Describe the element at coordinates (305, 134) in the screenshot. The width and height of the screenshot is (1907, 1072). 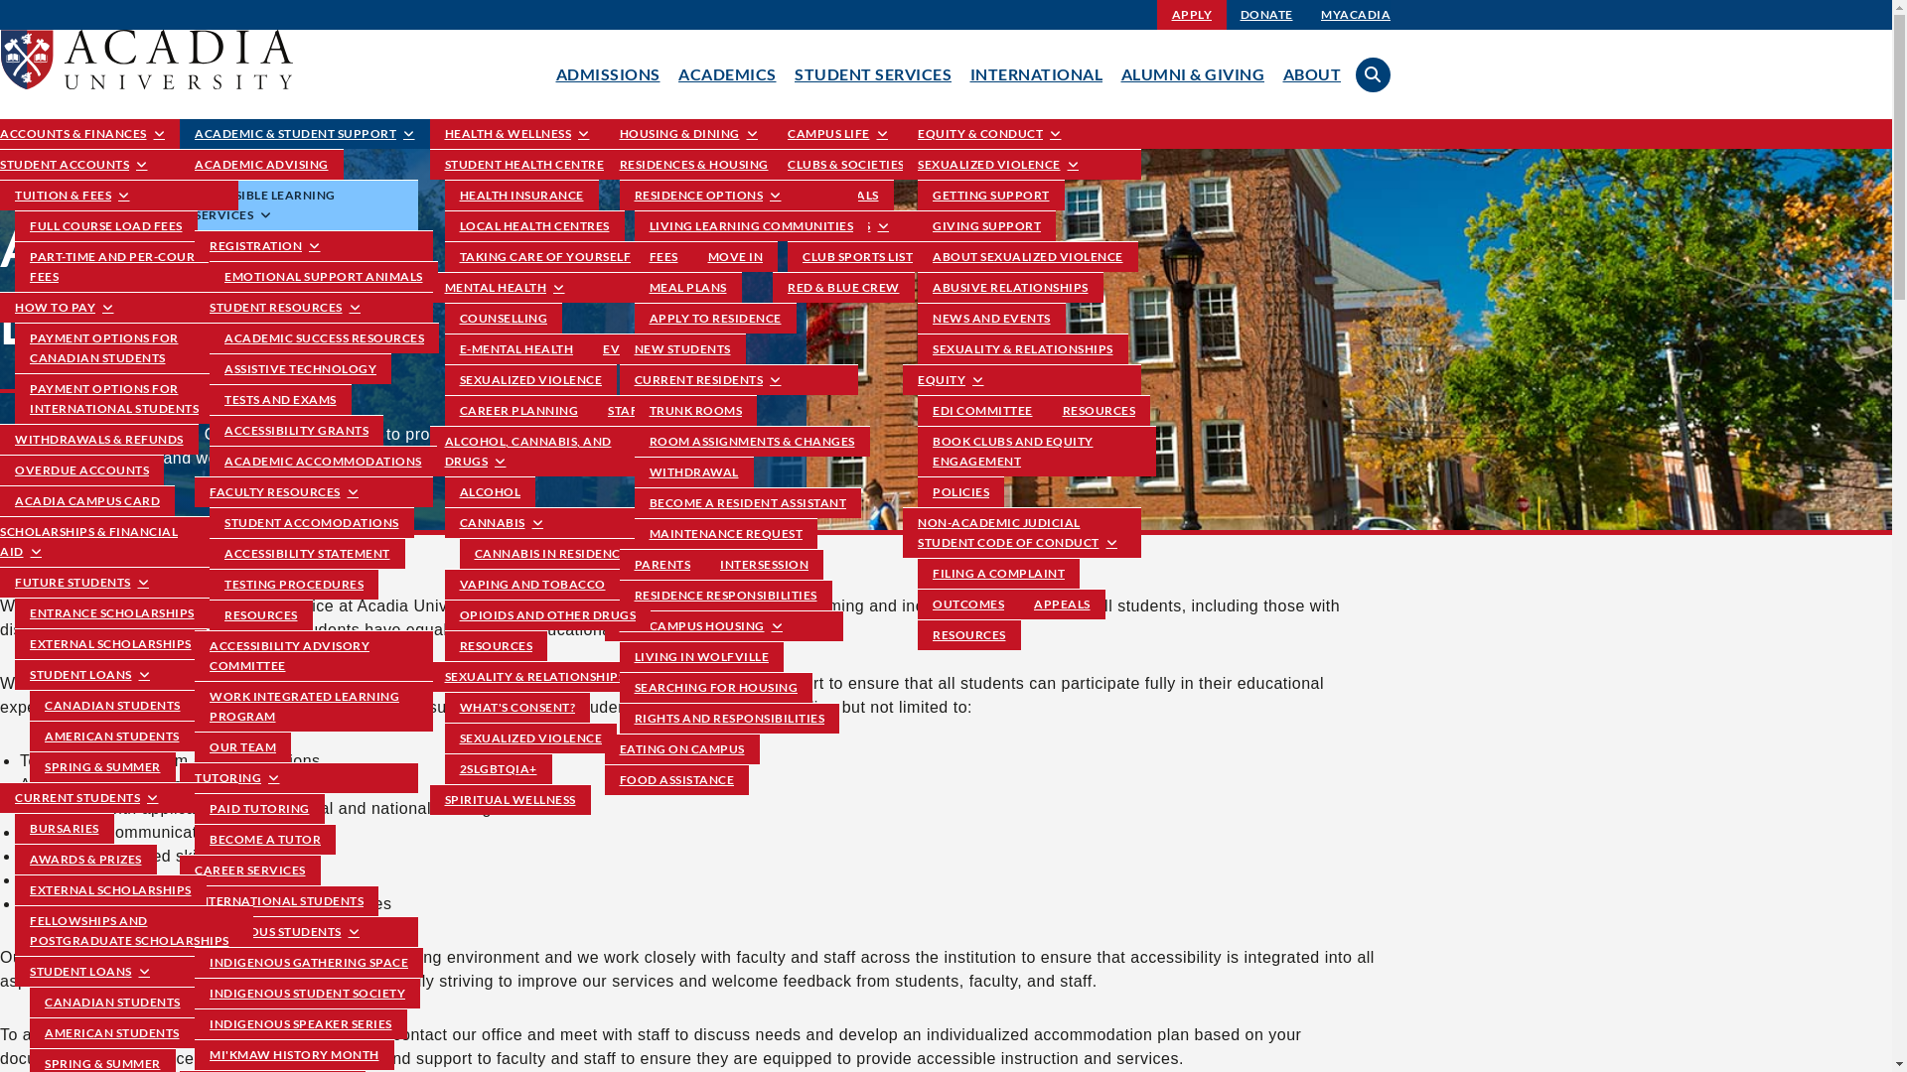
I see `ACADEMIC & STUDENT SUPPORT` at that location.